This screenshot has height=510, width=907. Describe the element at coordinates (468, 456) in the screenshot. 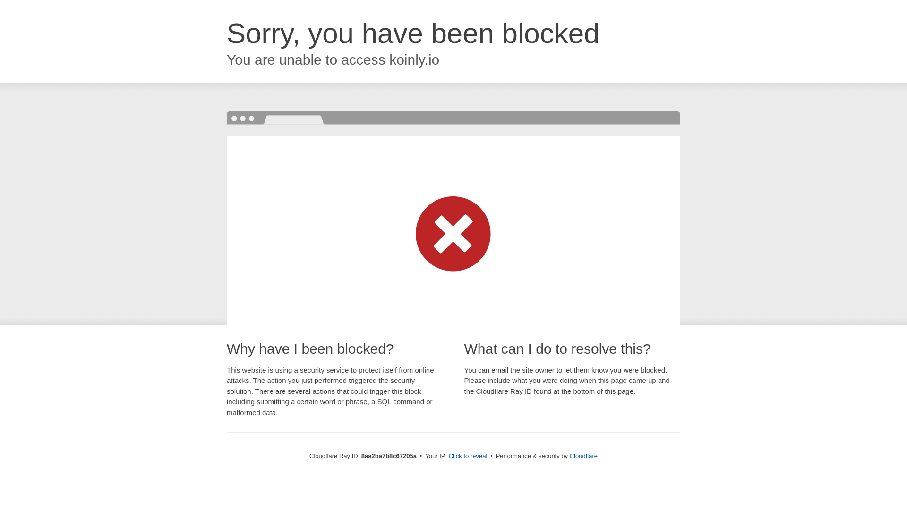

I see `Click to reveal` at that location.